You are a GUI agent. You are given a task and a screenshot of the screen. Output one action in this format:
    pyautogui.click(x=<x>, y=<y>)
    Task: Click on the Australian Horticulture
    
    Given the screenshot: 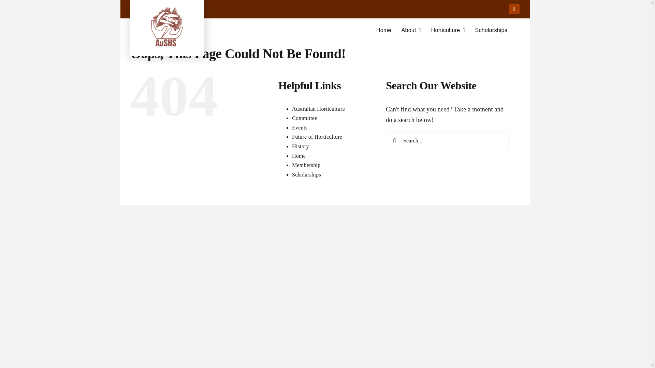 What is the action you would take?
    pyautogui.click(x=319, y=109)
    